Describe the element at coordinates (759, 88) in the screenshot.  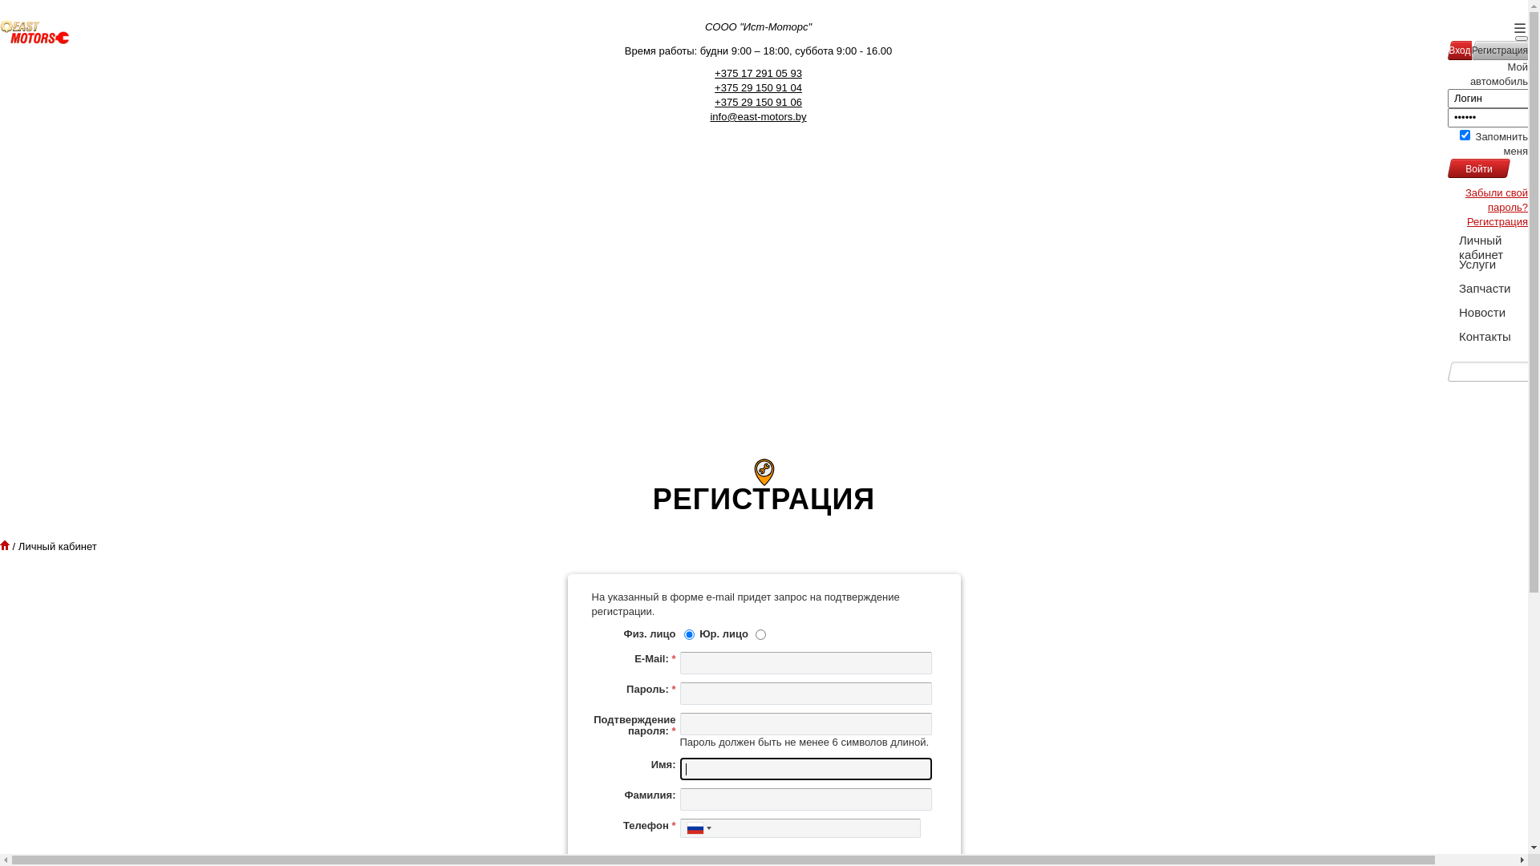
I see `+375 29 150 91 04` at that location.